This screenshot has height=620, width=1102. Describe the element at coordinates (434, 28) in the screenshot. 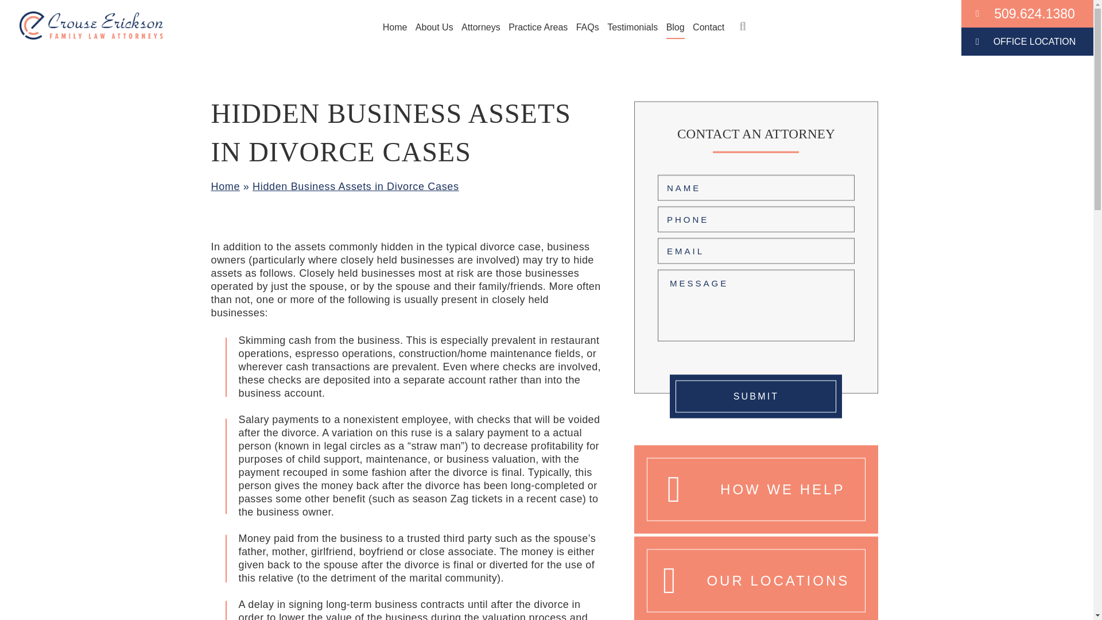

I see `About Us` at that location.